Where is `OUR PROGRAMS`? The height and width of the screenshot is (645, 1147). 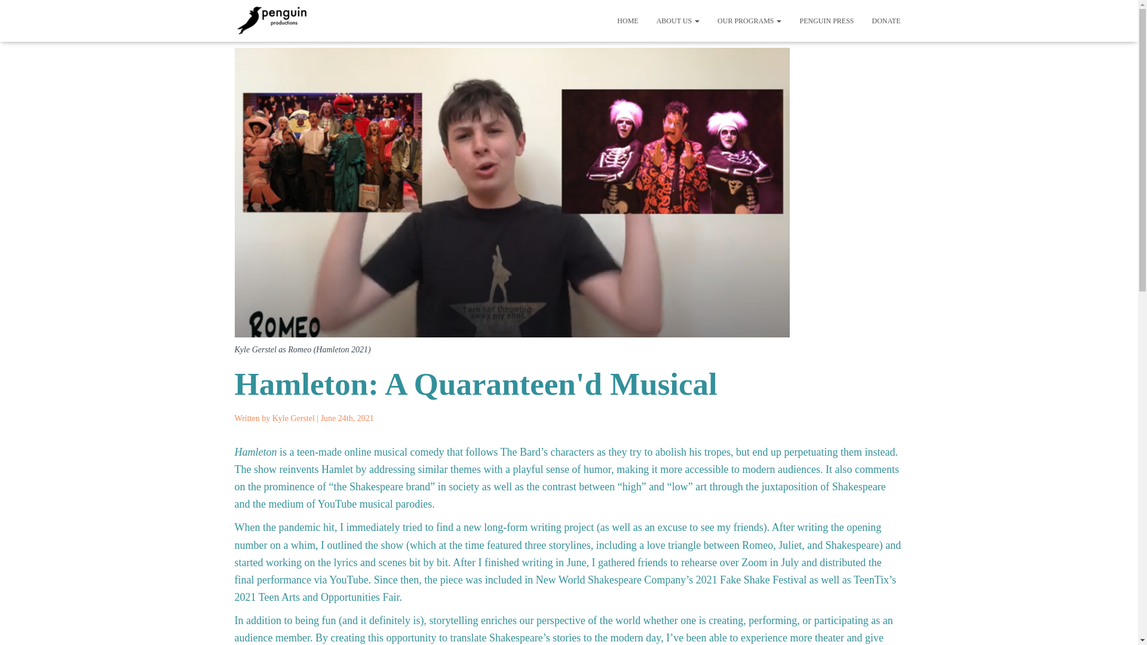
OUR PROGRAMS is located at coordinates (749, 20).